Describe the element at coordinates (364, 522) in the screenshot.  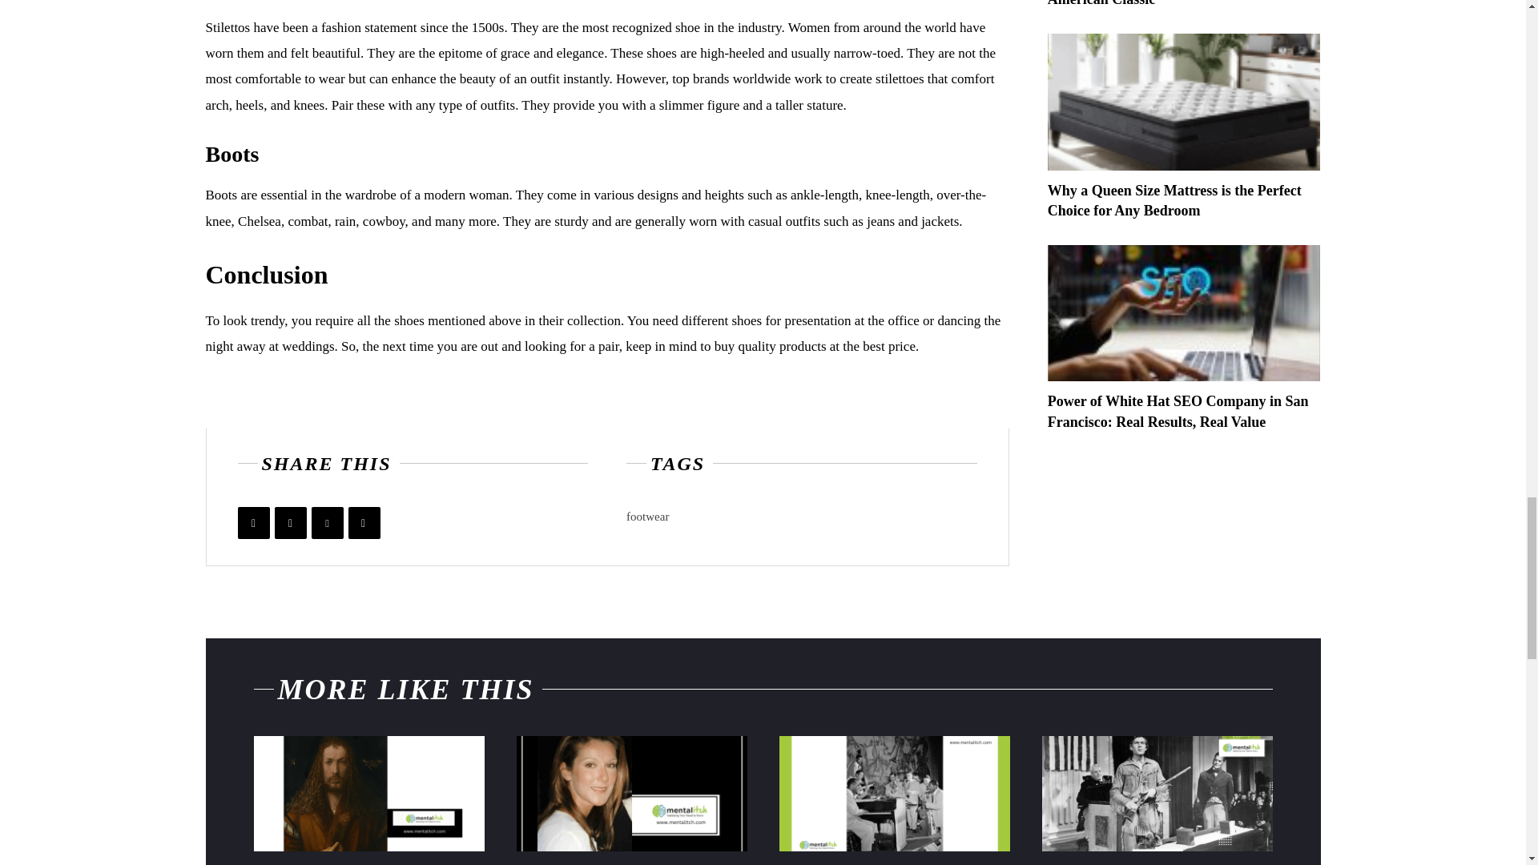
I see `Mix` at that location.